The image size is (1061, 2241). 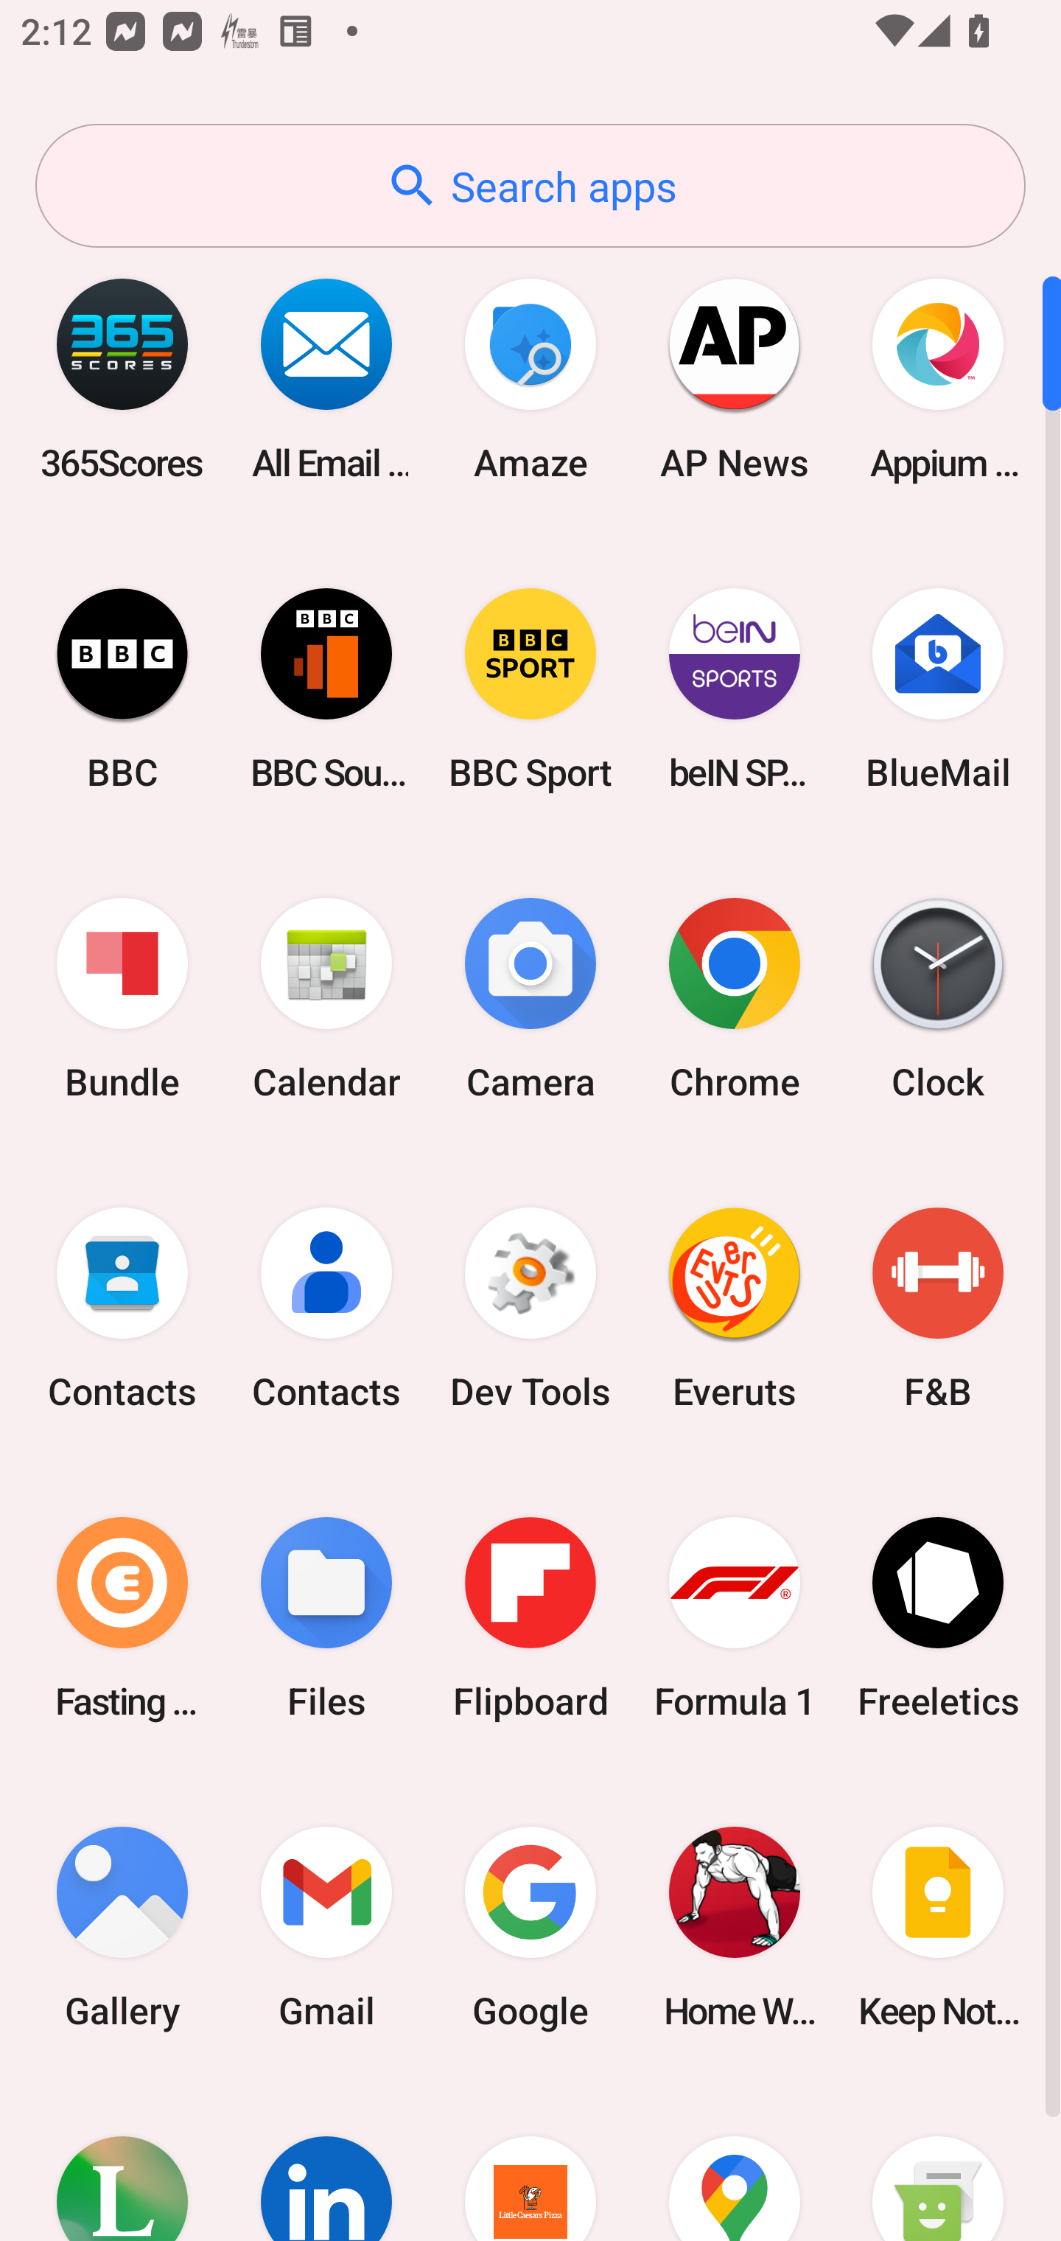 I want to click on Freeletics, so click(x=938, y=1617).